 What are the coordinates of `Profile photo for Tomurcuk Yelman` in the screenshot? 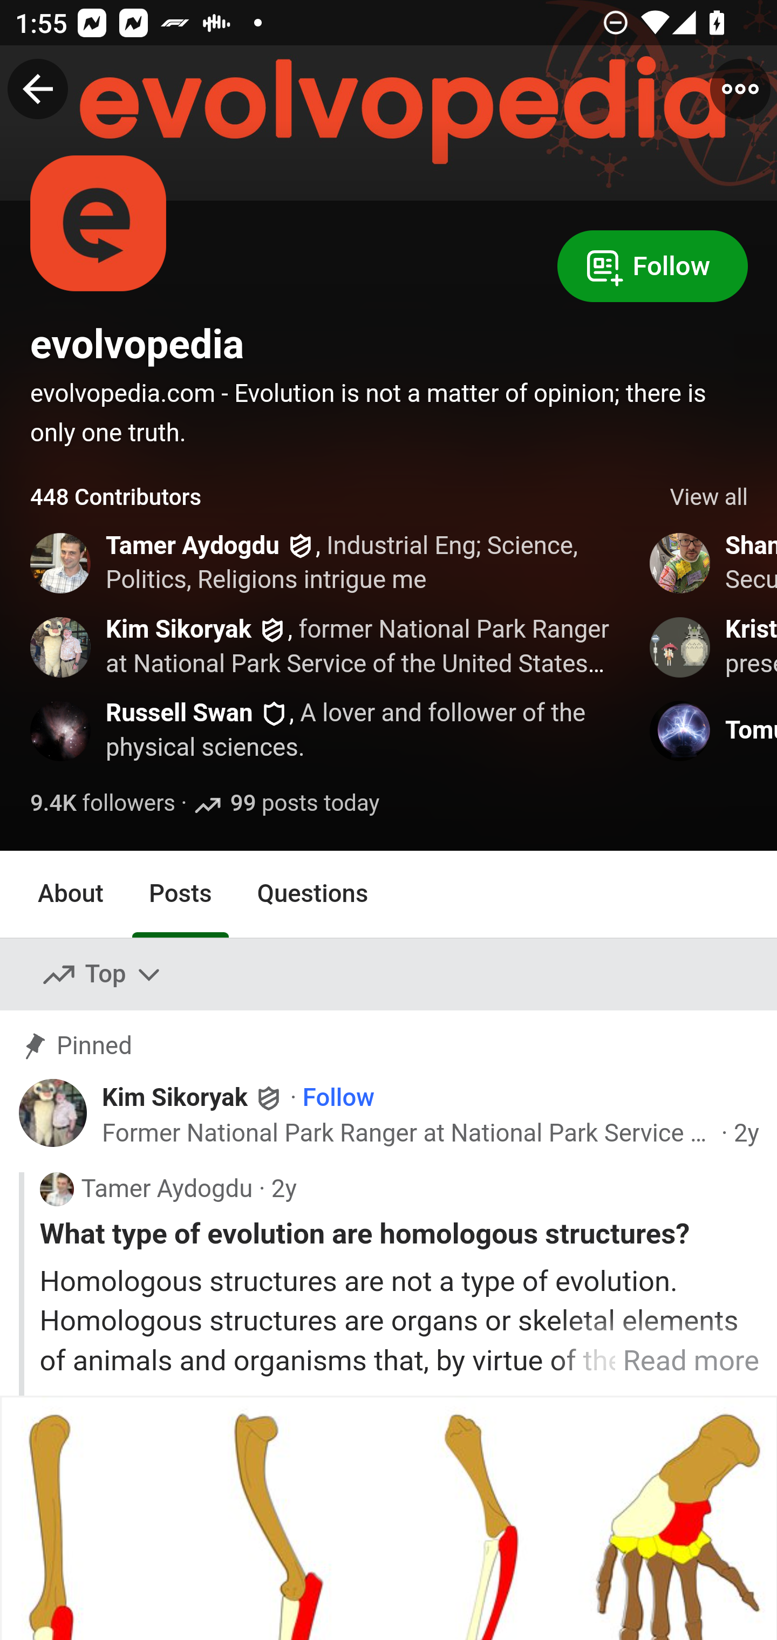 It's located at (680, 732).